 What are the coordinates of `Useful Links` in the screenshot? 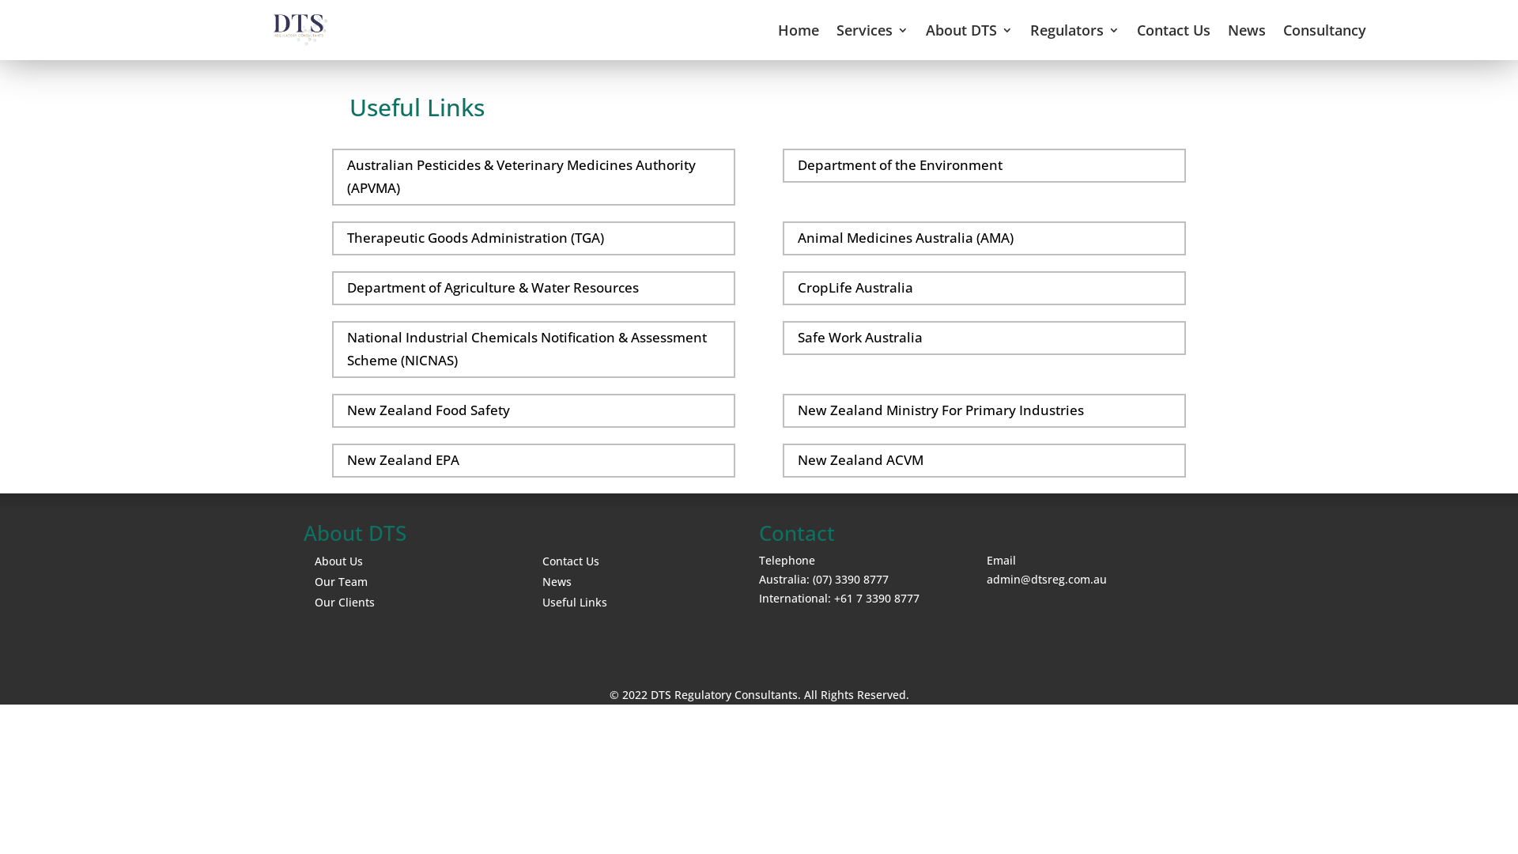 It's located at (575, 603).